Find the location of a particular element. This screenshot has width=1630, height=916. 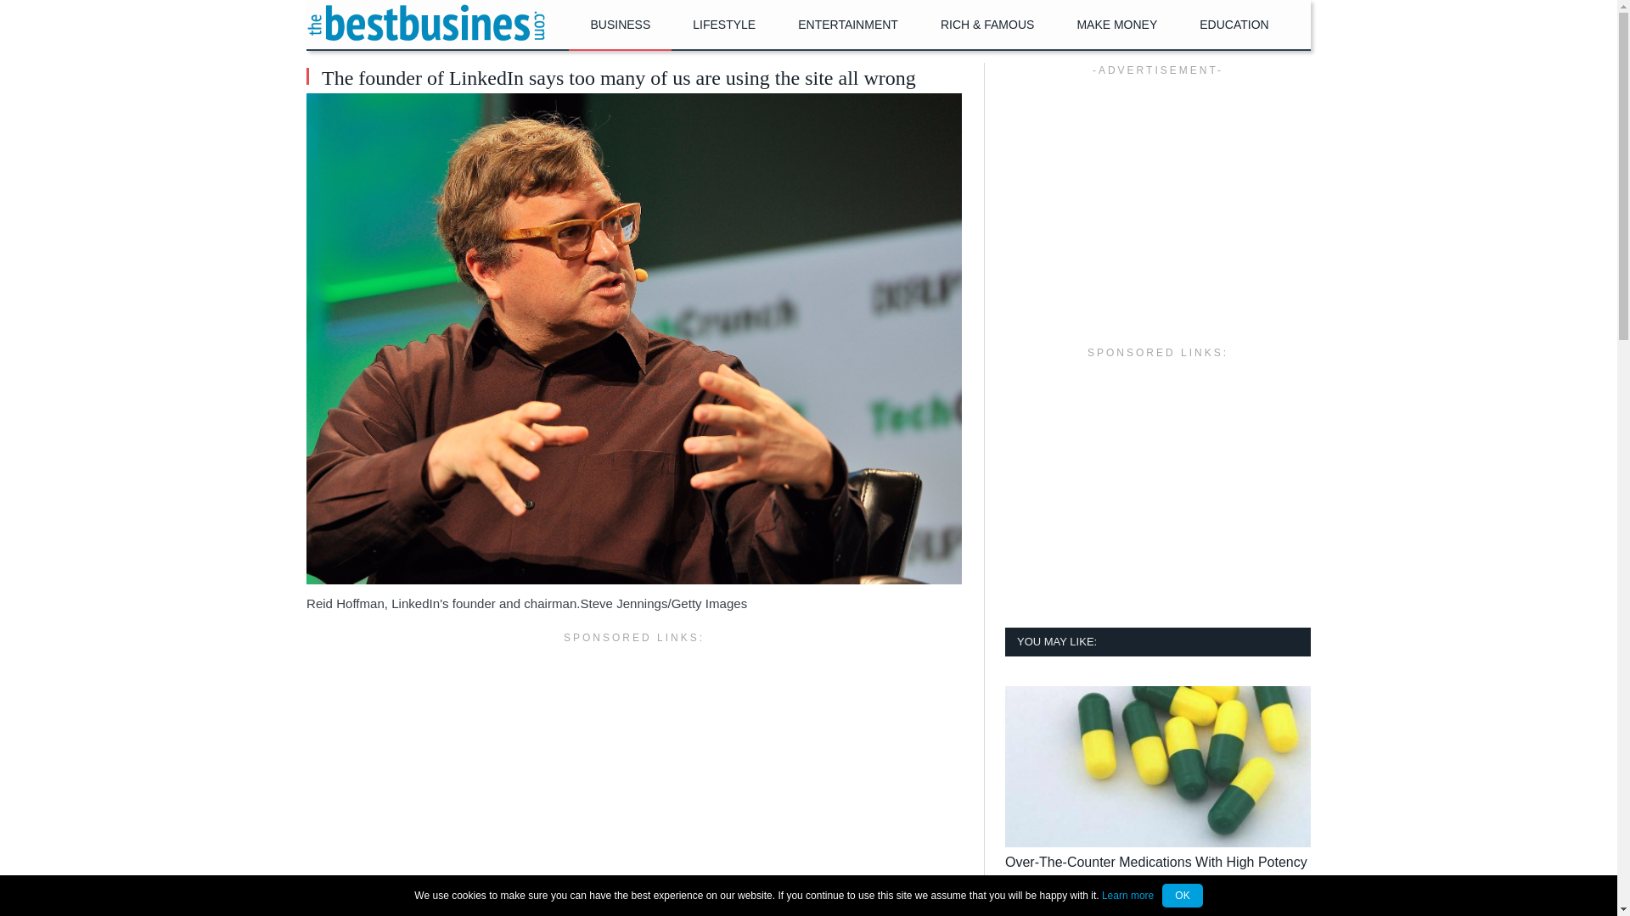

ENTERTAINMENT is located at coordinates (847, 25).